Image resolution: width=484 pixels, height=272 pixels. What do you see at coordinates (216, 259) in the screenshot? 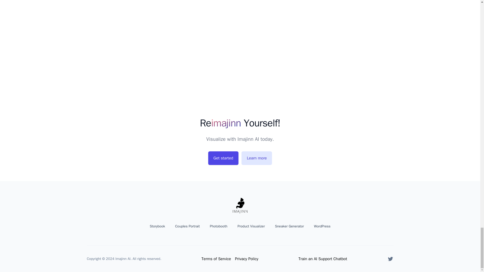
I see `Terms of Service` at bounding box center [216, 259].